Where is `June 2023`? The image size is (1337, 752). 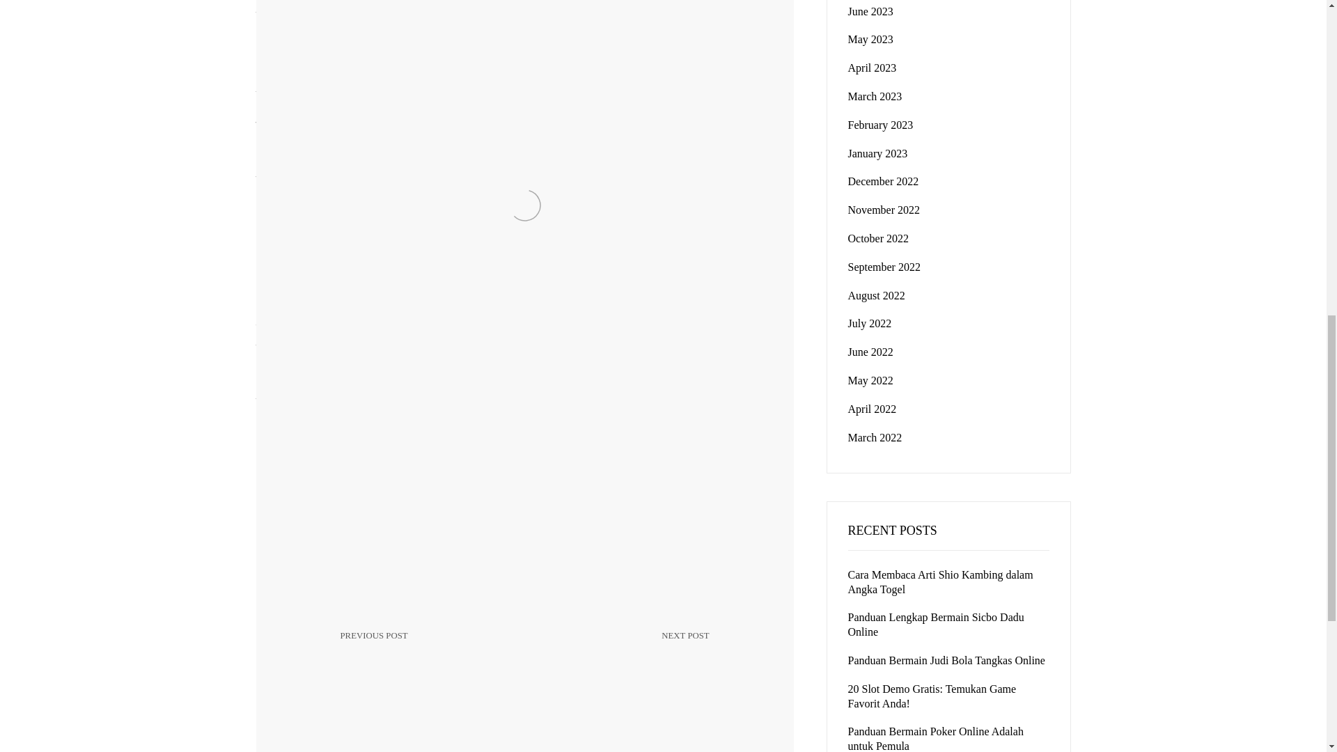
June 2023 is located at coordinates (884, 209).